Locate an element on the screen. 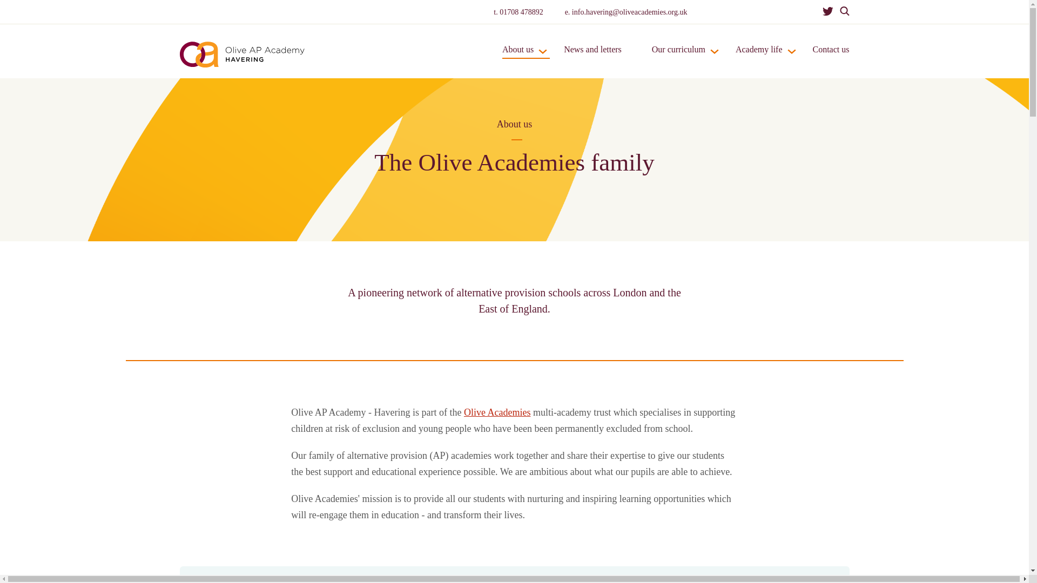 This screenshot has width=1037, height=583. News and letters is located at coordinates (592, 58).